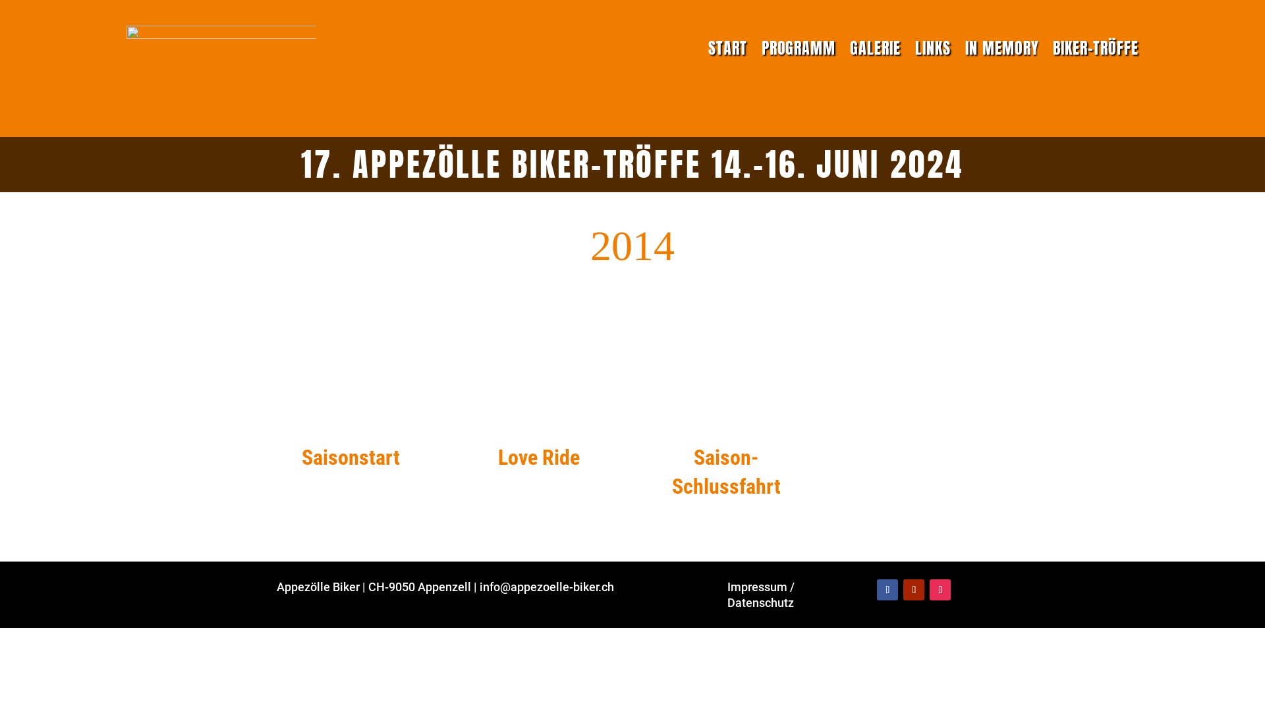 Image resolution: width=1265 pixels, height=711 pixels. I want to click on Love Ride, so click(539, 458).